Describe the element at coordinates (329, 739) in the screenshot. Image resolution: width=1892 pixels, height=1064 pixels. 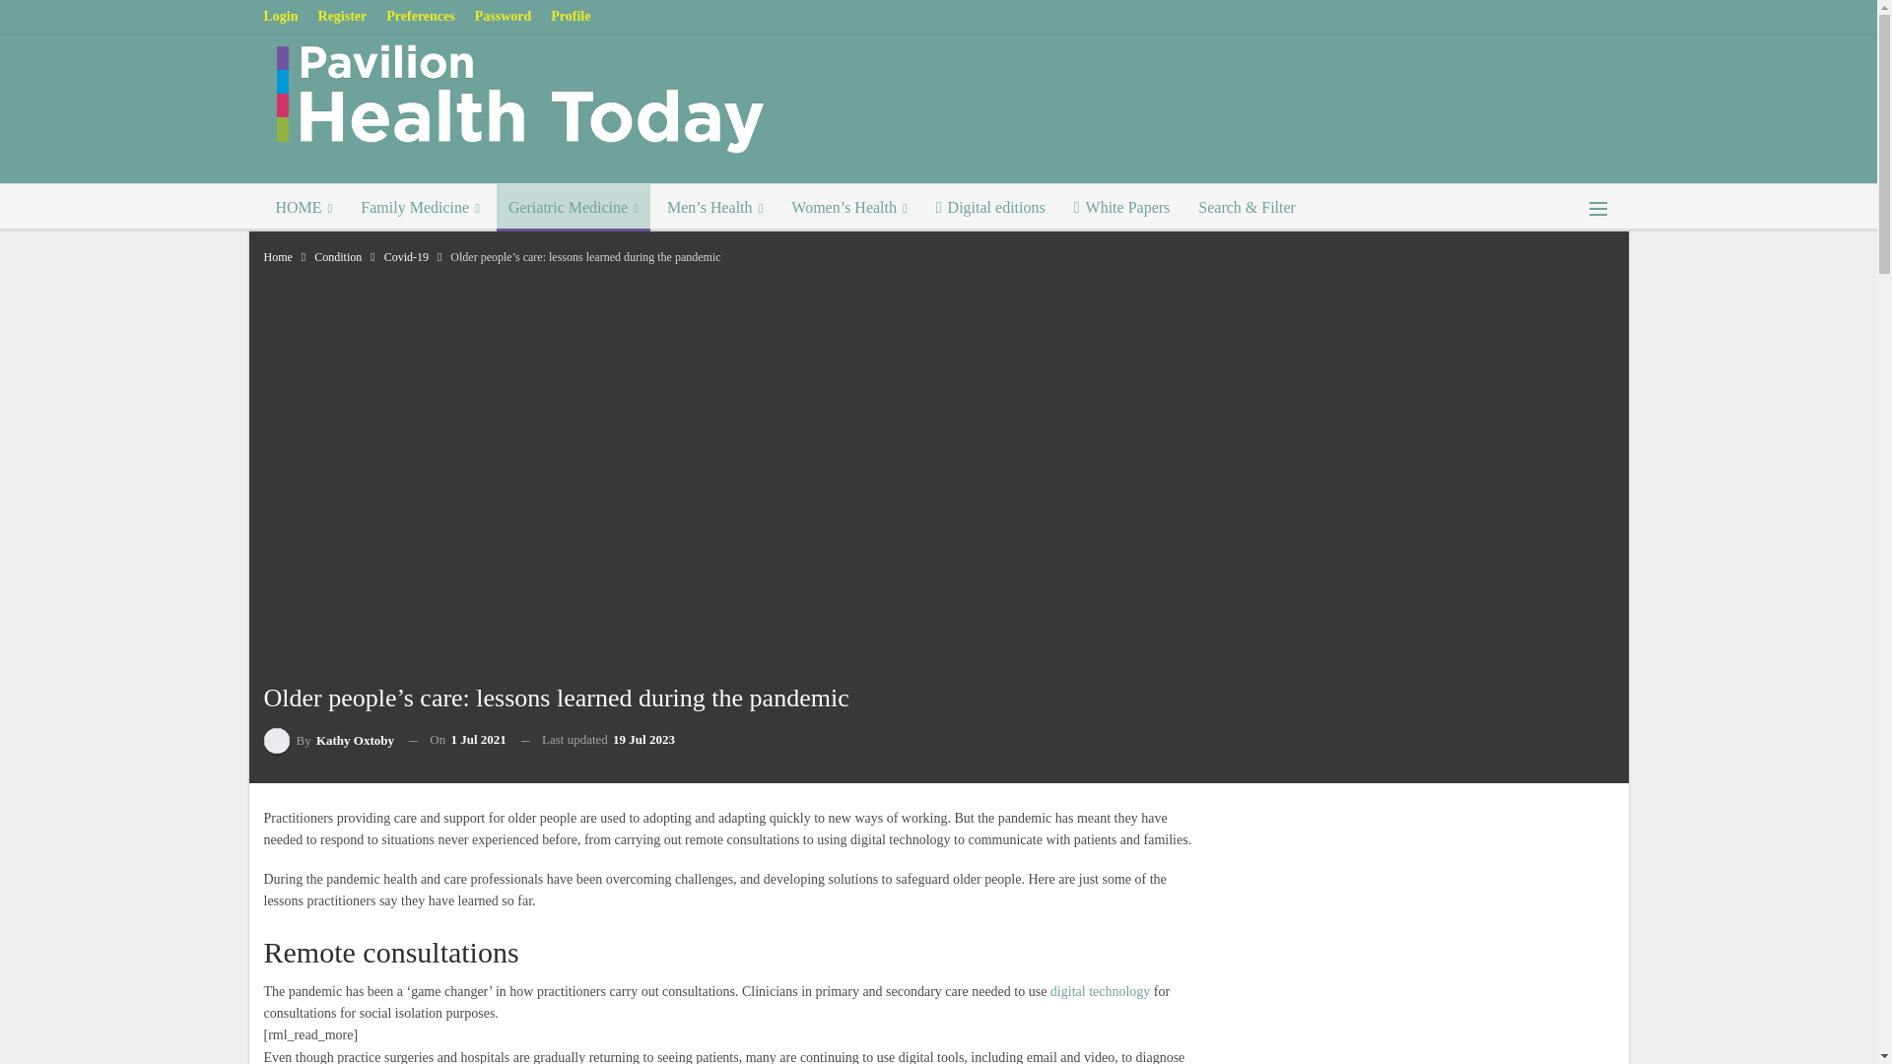
I see `Browse author articles` at that location.